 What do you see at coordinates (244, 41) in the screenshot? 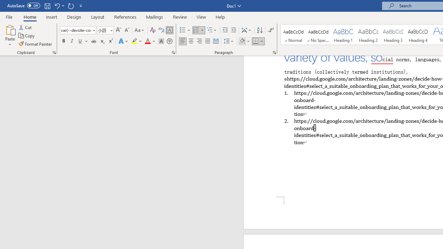
I see `Shading` at bounding box center [244, 41].